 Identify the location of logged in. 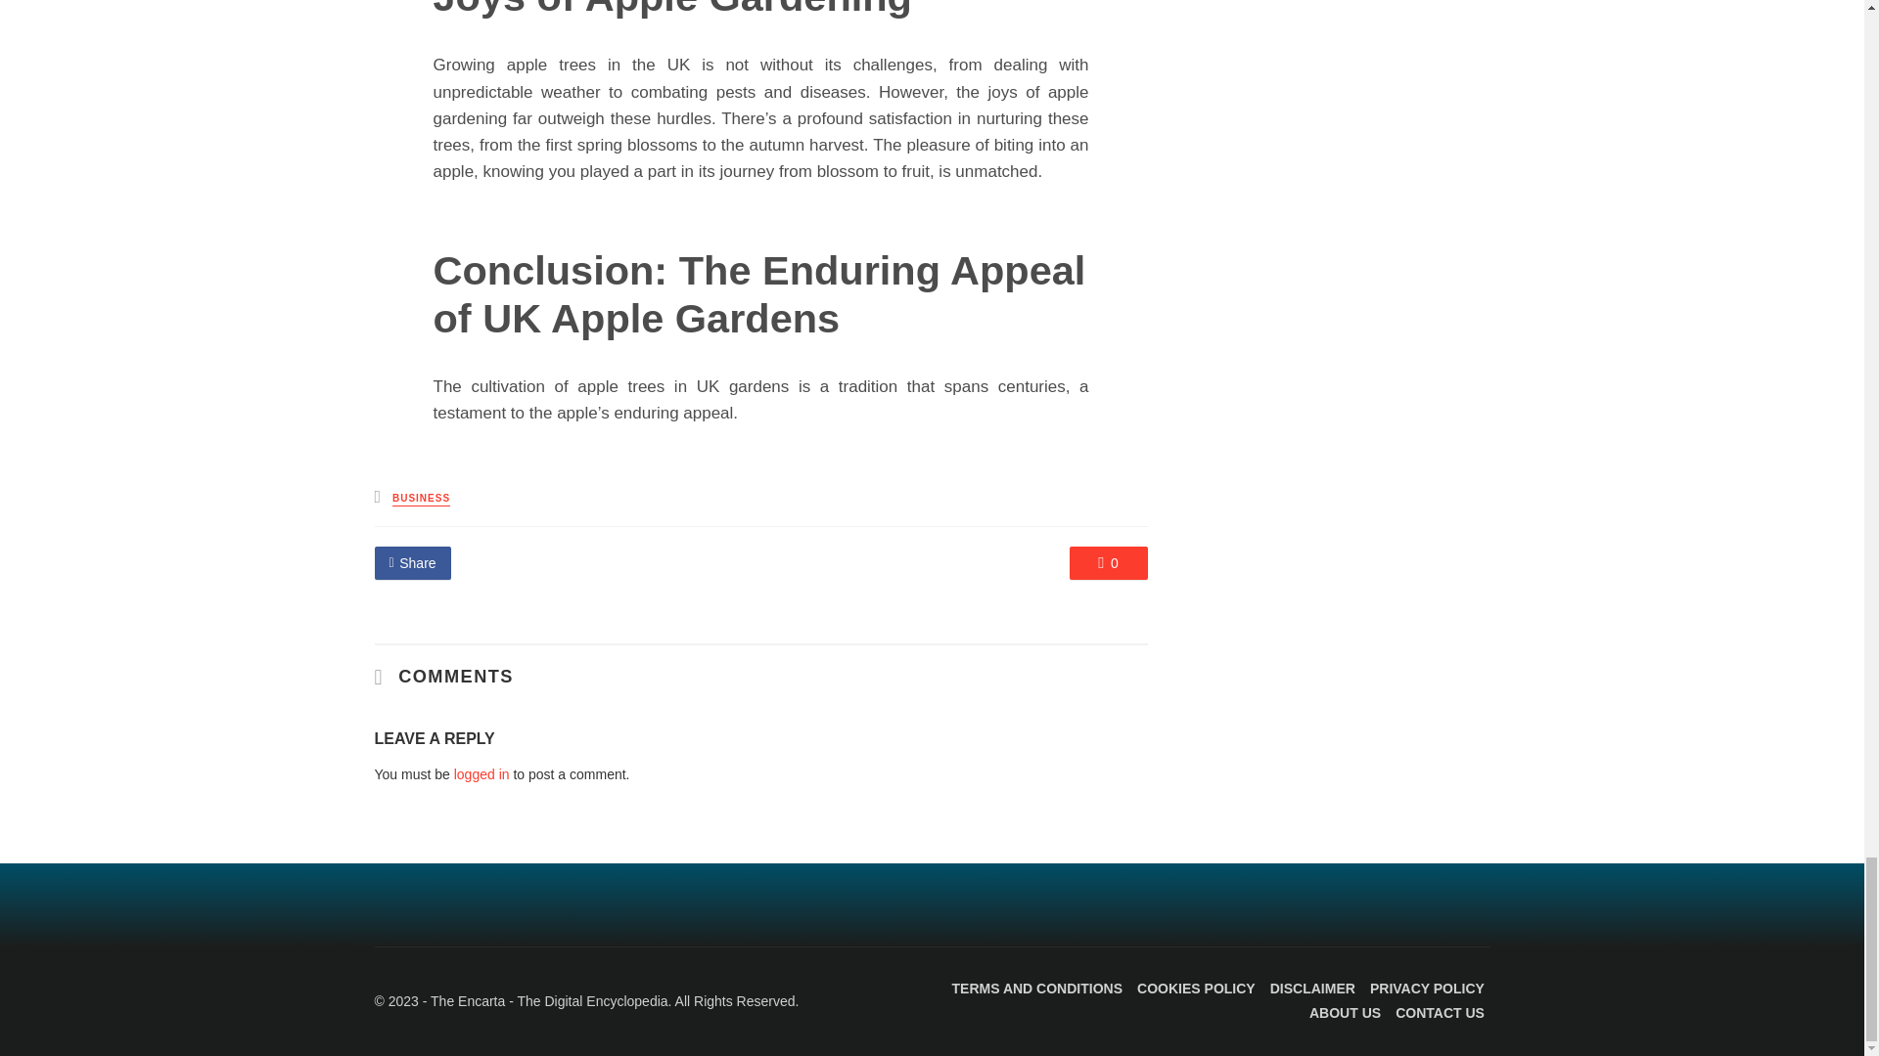
(481, 774).